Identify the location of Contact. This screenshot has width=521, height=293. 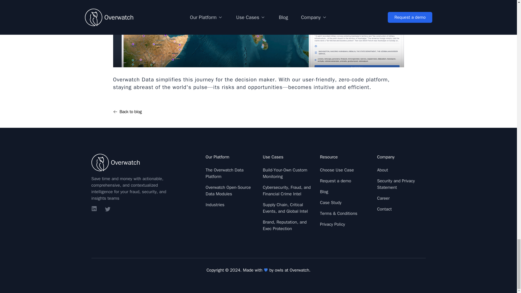
(384, 209).